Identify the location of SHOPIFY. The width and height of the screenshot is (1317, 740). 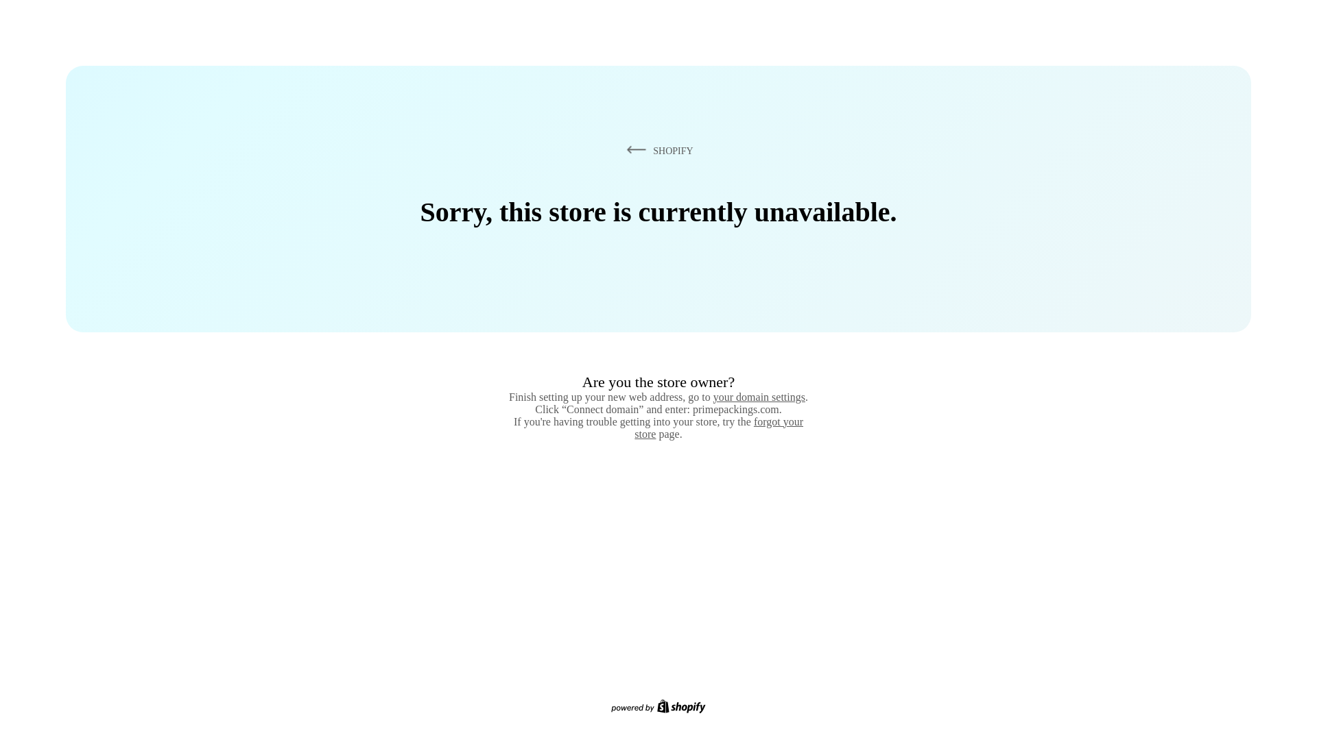
(657, 150).